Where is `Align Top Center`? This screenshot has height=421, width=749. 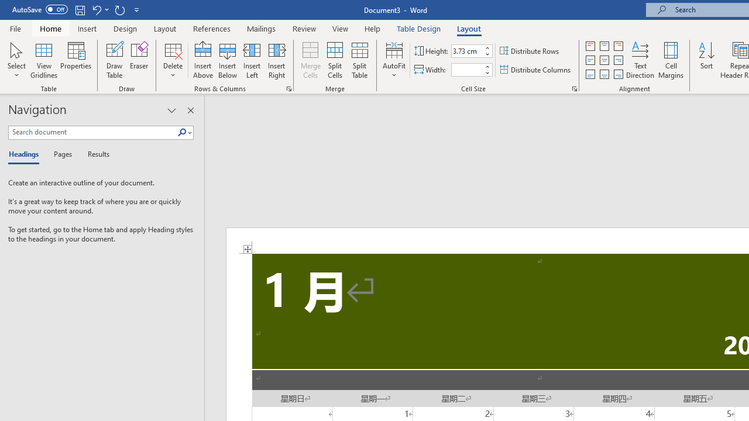
Align Top Center is located at coordinates (604, 46).